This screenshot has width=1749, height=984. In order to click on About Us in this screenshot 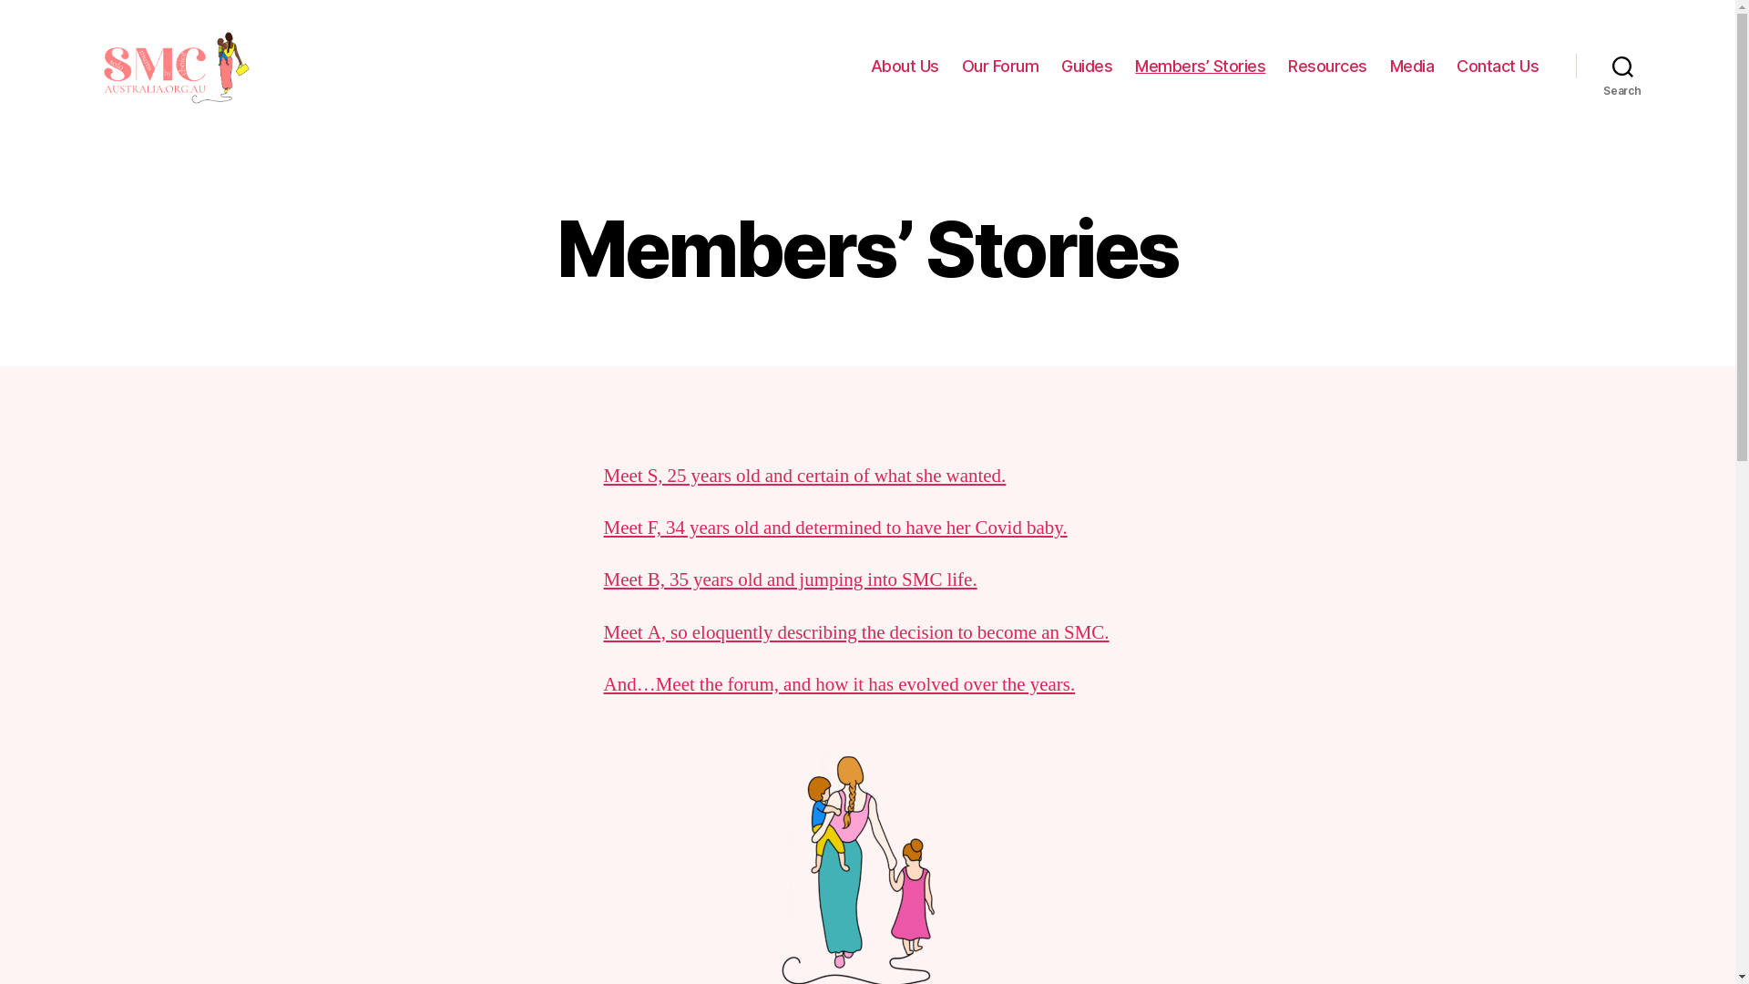, I will do `click(905, 67)`.